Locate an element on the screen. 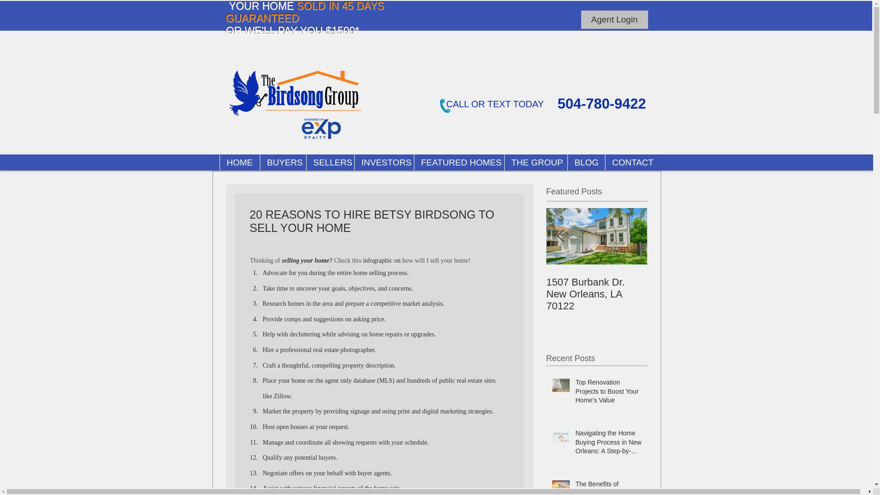 Image resolution: width=880 pixels, height=495 pixels. BLOG is located at coordinates (586, 162).